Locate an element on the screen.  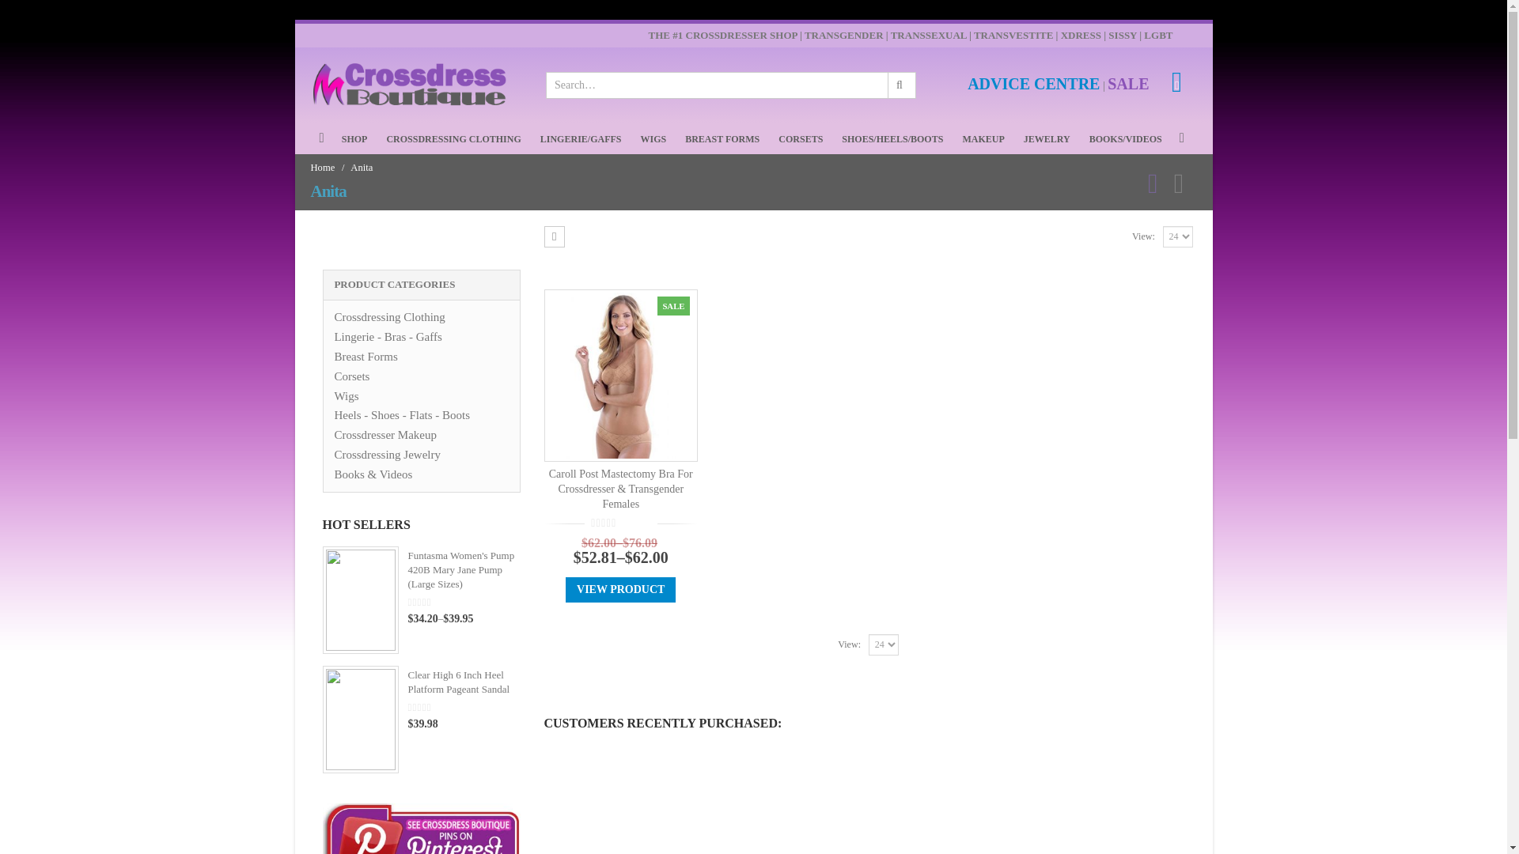
Grid View is located at coordinates (554, 237).